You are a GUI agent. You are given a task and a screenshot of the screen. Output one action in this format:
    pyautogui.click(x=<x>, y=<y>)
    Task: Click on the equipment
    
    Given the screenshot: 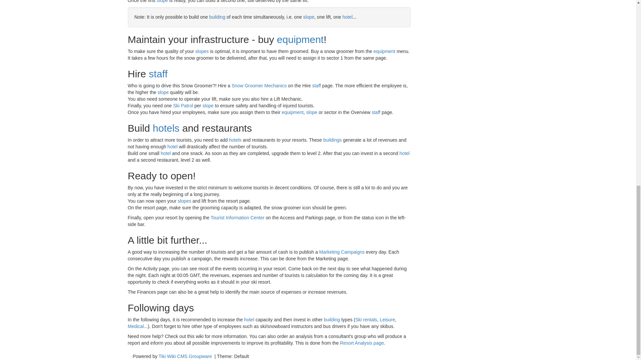 What is the action you would take?
    pyautogui.click(x=300, y=39)
    